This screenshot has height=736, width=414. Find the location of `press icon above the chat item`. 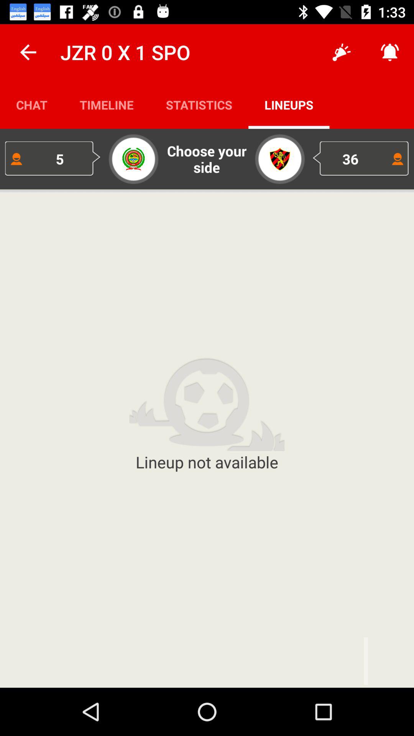

press icon above the chat item is located at coordinates (28, 52).